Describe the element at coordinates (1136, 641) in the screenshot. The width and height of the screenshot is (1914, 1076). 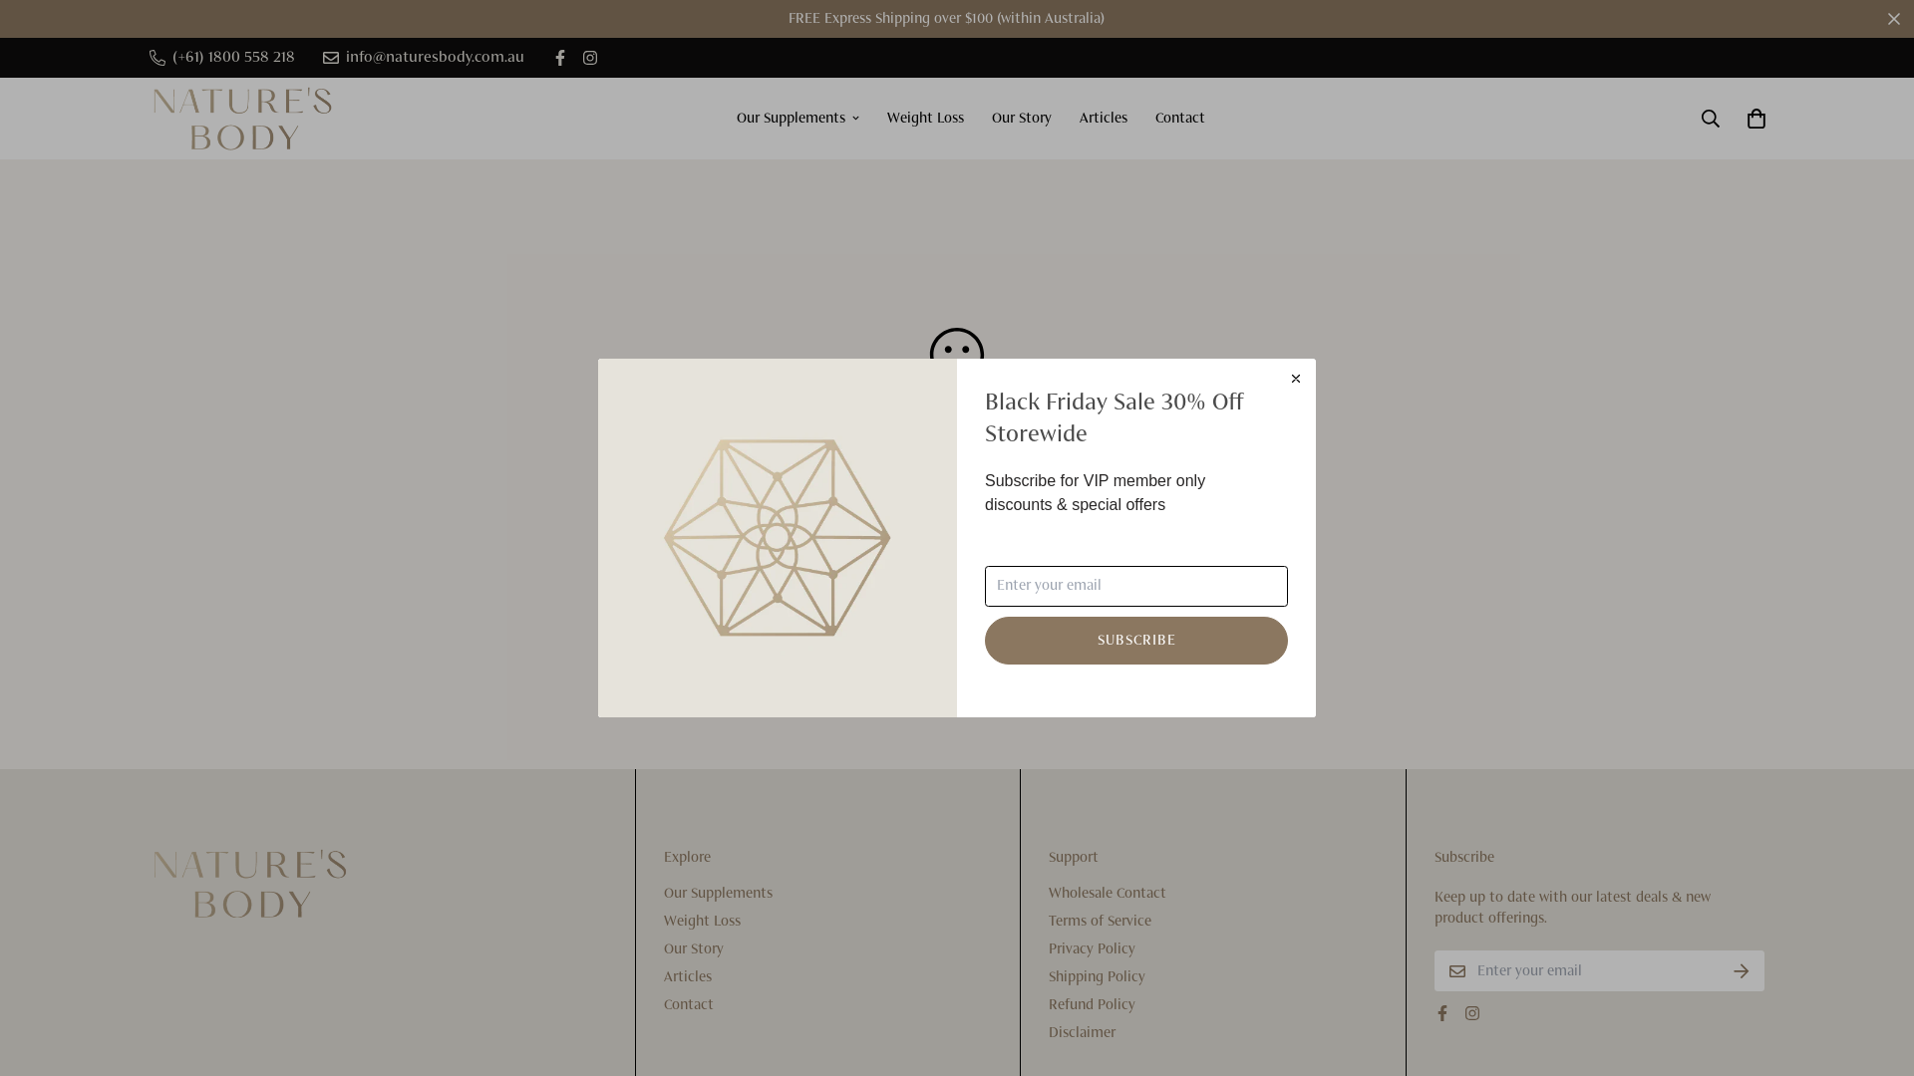
I see `SUBSCRIBE` at that location.